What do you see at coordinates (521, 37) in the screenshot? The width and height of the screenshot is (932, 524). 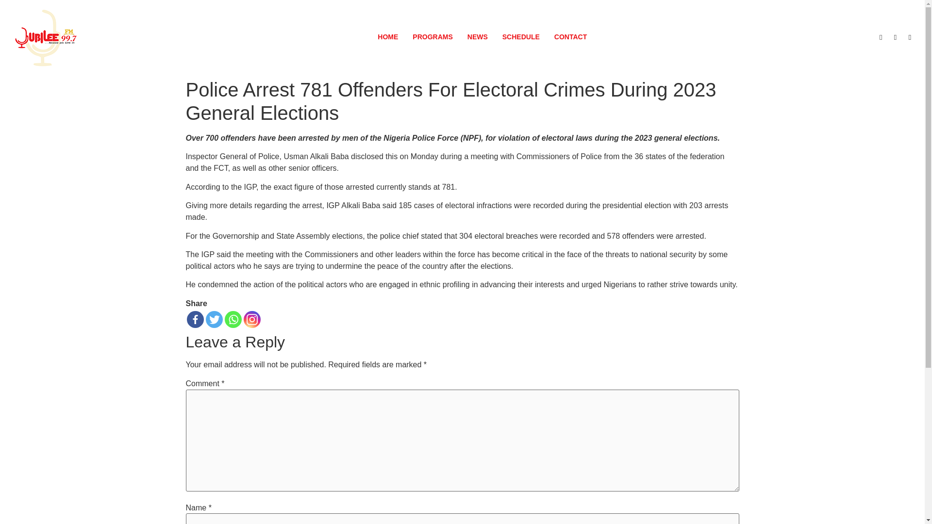 I see `SCHEDULE` at bounding box center [521, 37].